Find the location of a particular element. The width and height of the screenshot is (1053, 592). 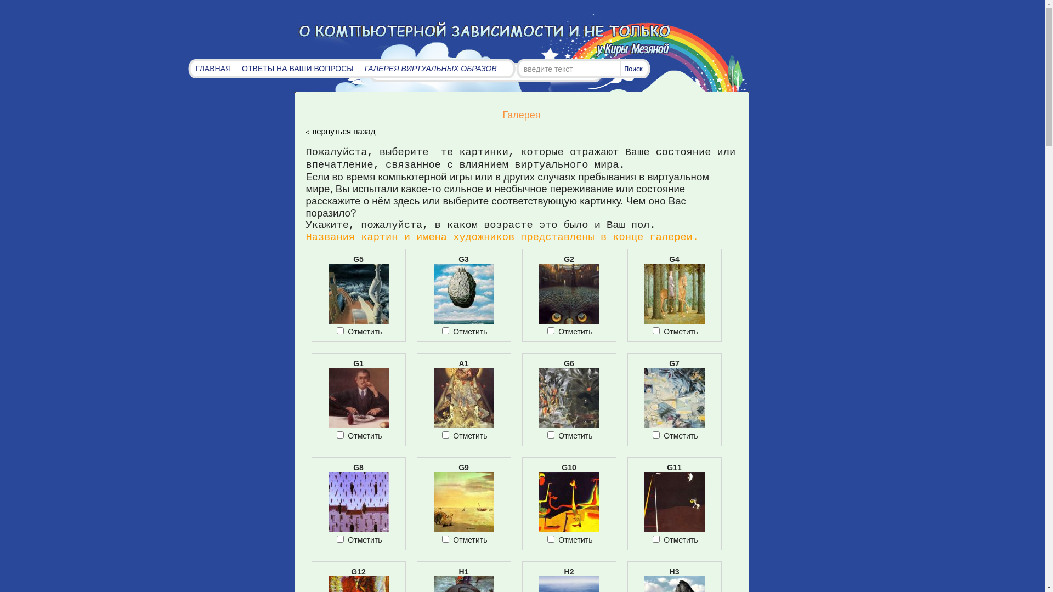

G3 is located at coordinates (463, 321).